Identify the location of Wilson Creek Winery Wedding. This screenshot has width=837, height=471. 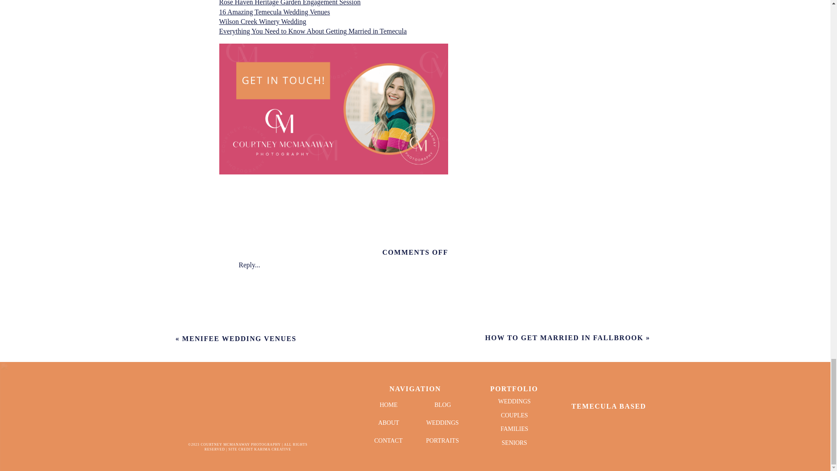
(262, 22).